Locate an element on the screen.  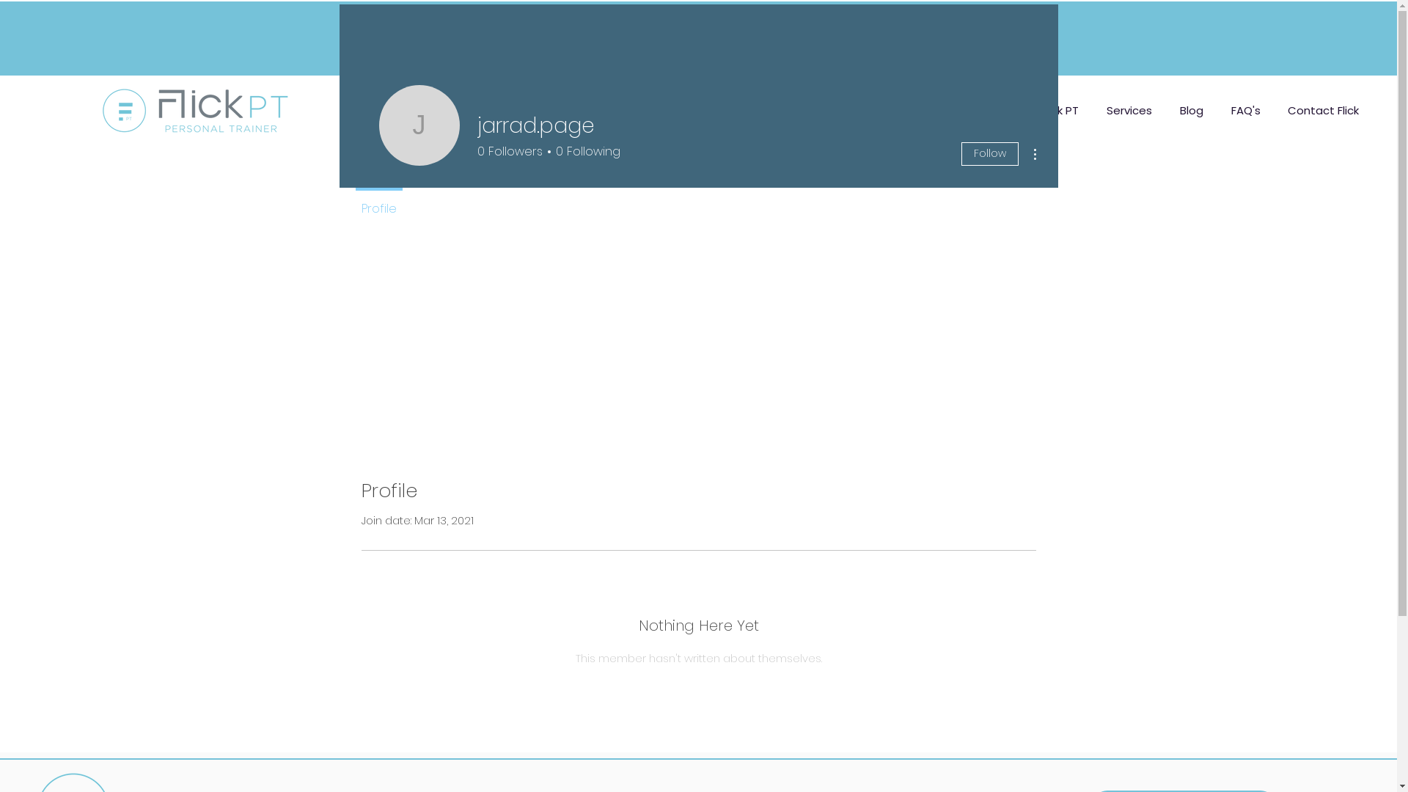
0
Followers is located at coordinates (509, 152).